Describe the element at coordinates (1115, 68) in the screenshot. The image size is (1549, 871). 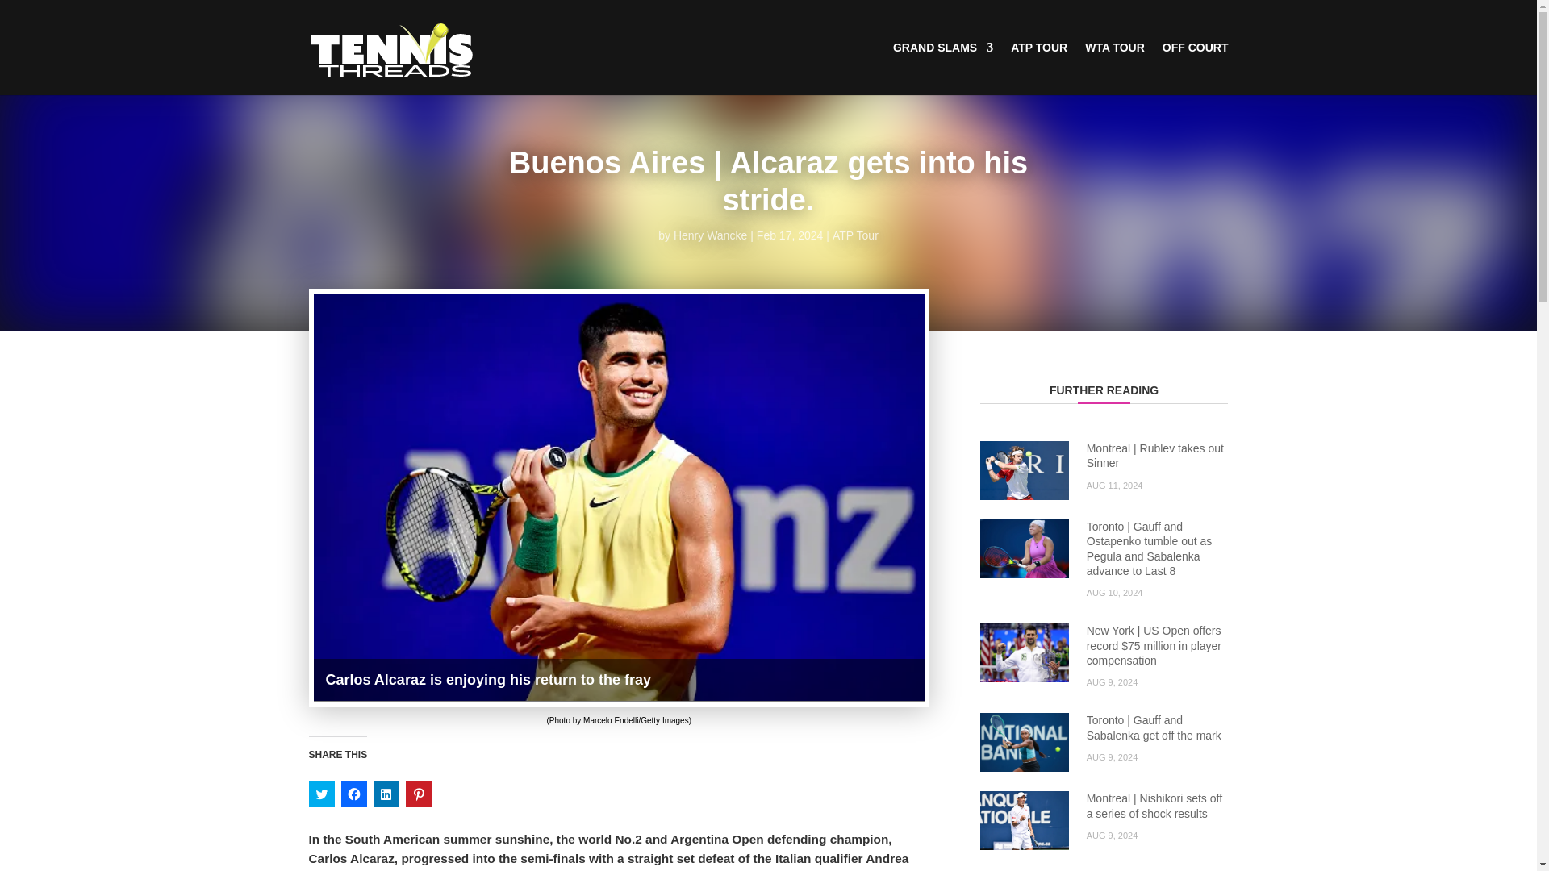
I see `WTA TOUR` at that location.